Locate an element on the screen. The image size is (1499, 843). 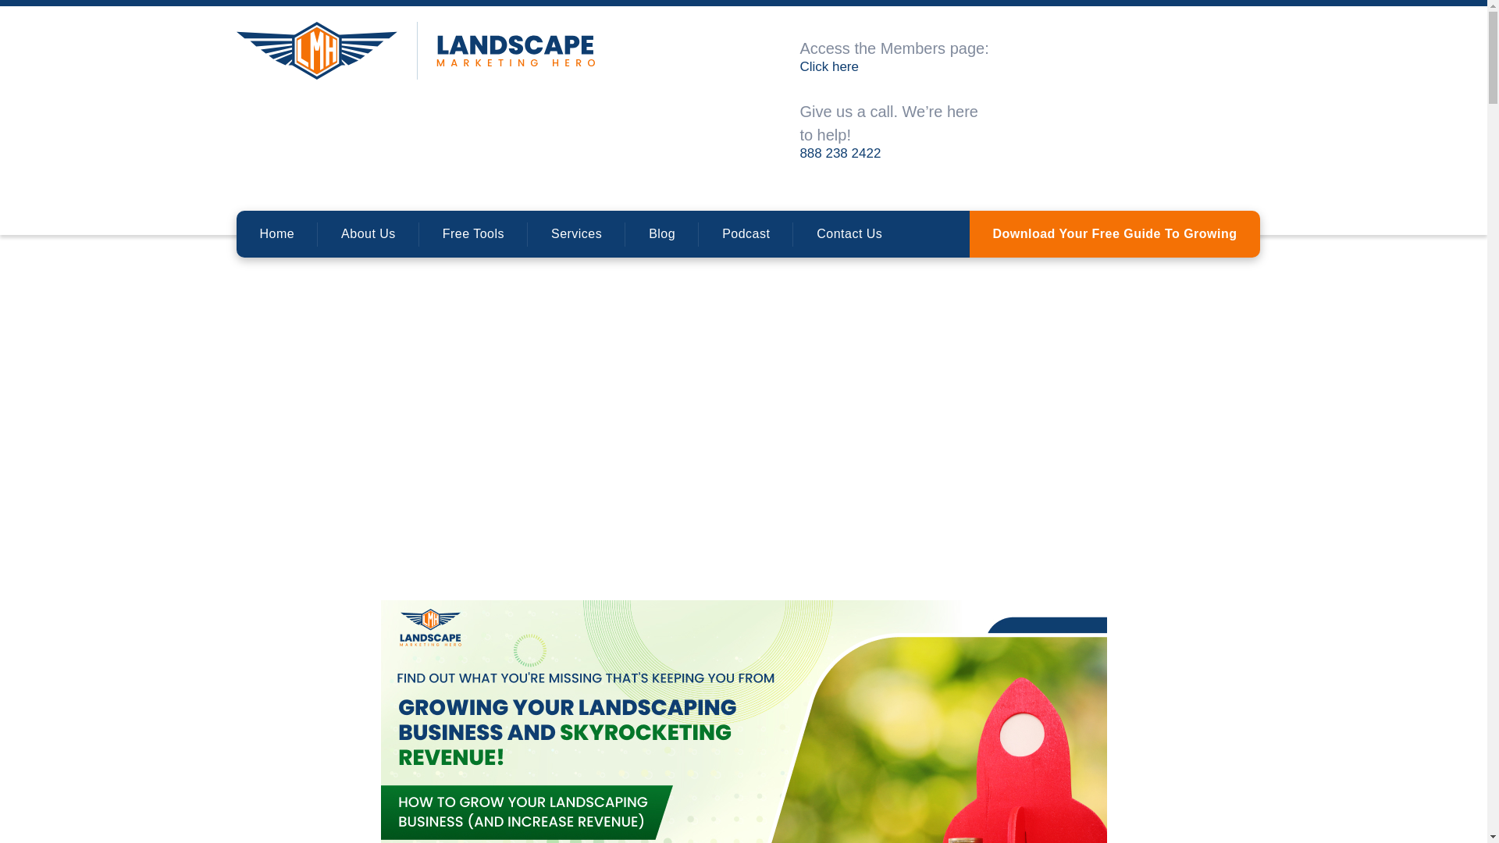
Download Your Free Guide To Growing is located at coordinates (1115, 234).